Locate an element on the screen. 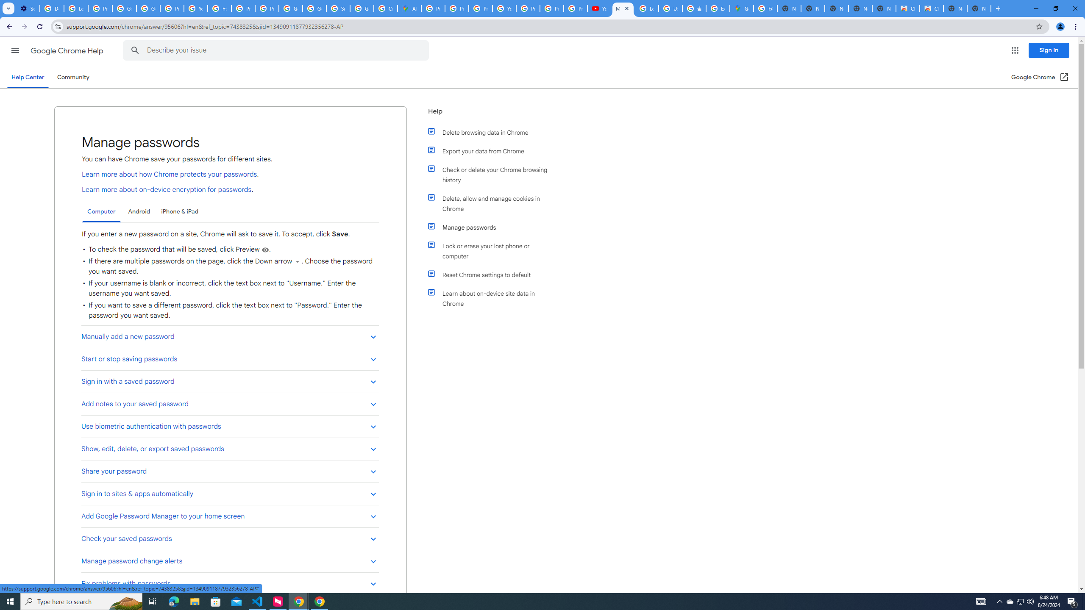 The width and height of the screenshot is (1085, 610). Learn more about how Chrome protects your passwords is located at coordinates (169, 174).